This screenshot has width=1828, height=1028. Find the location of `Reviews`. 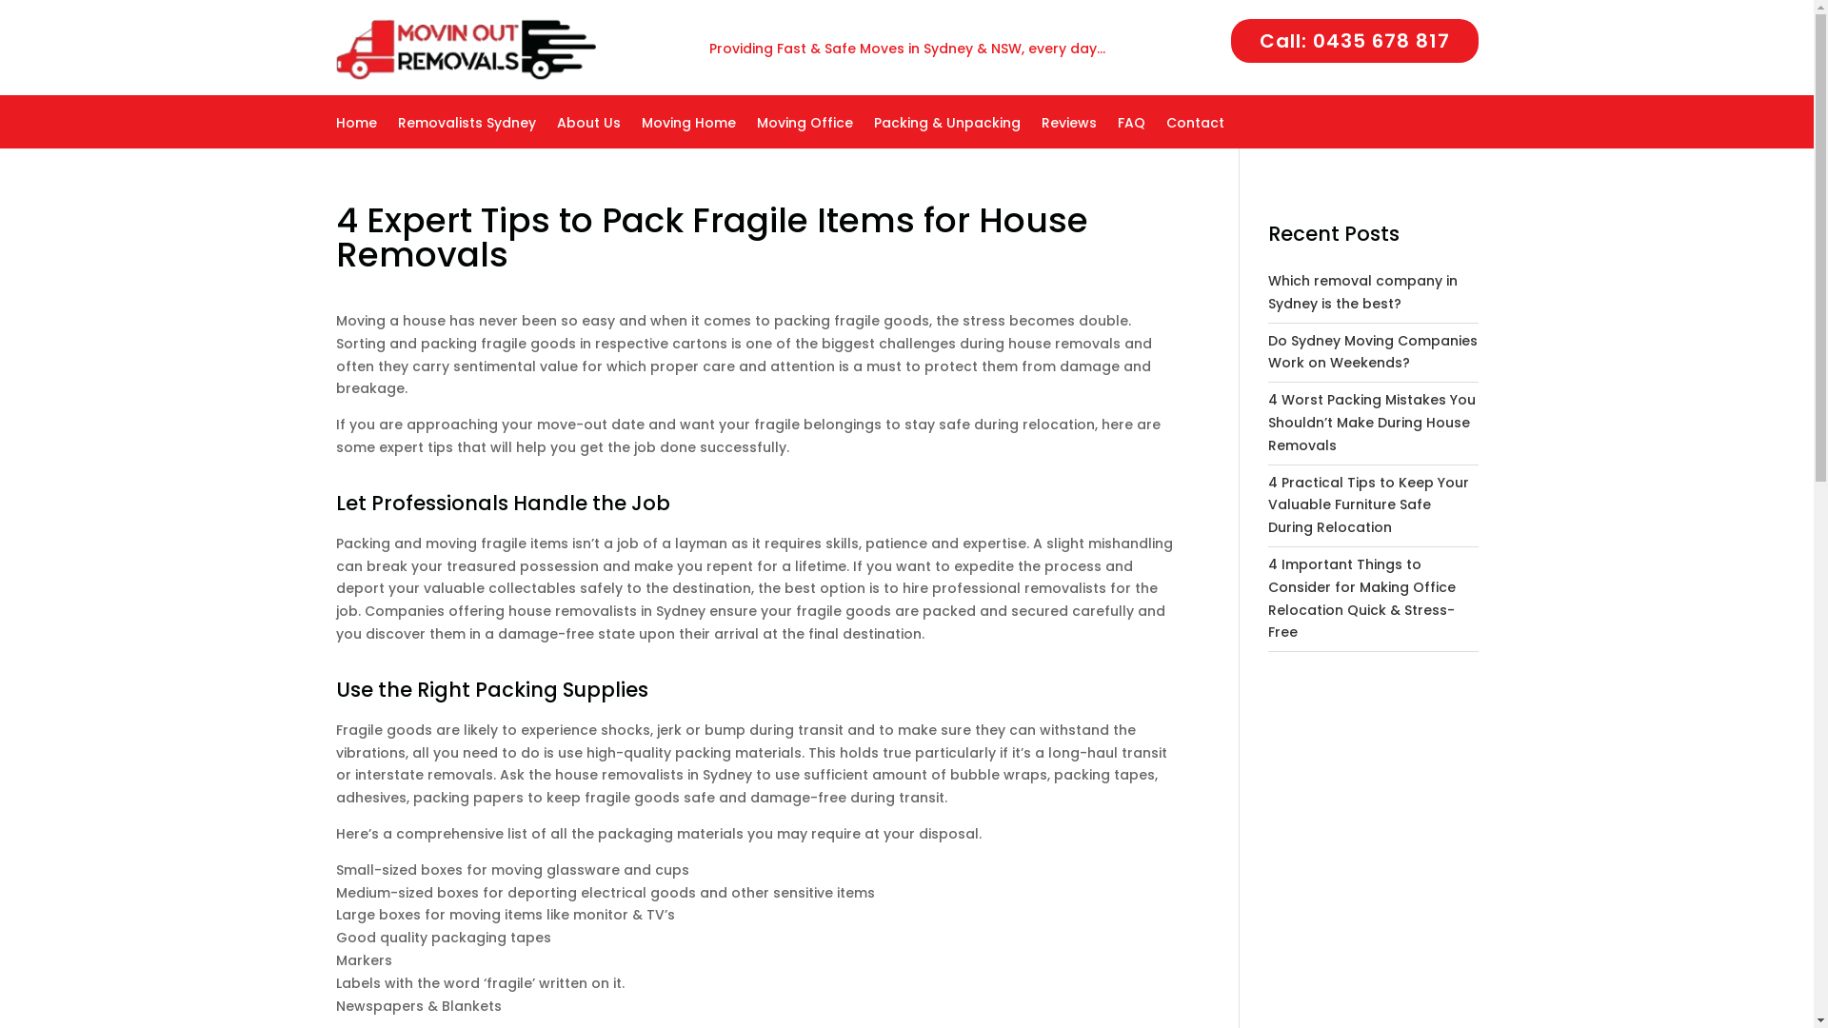

Reviews is located at coordinates (1069, 131).